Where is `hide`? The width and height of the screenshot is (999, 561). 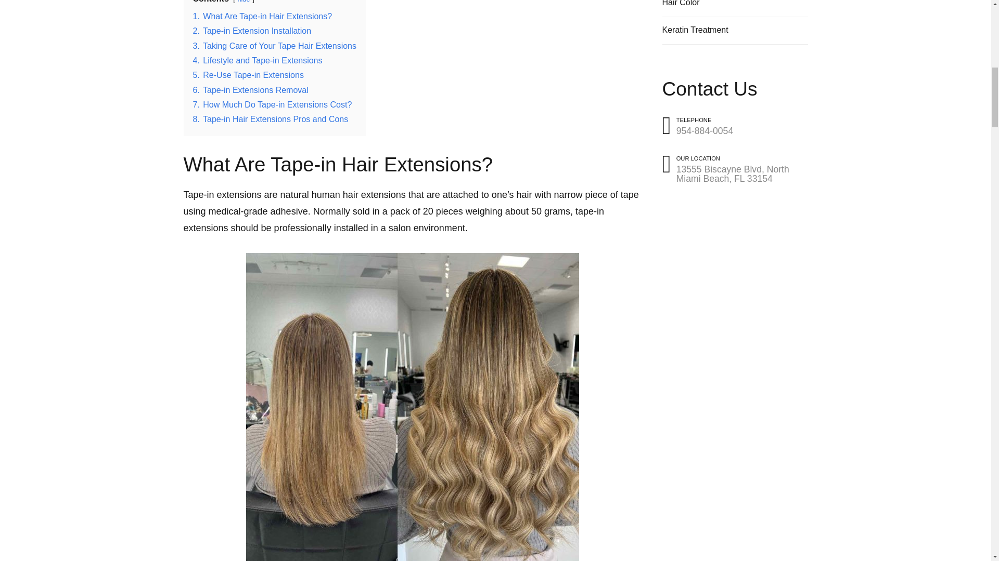
hide is located at coordinates (244, 2).